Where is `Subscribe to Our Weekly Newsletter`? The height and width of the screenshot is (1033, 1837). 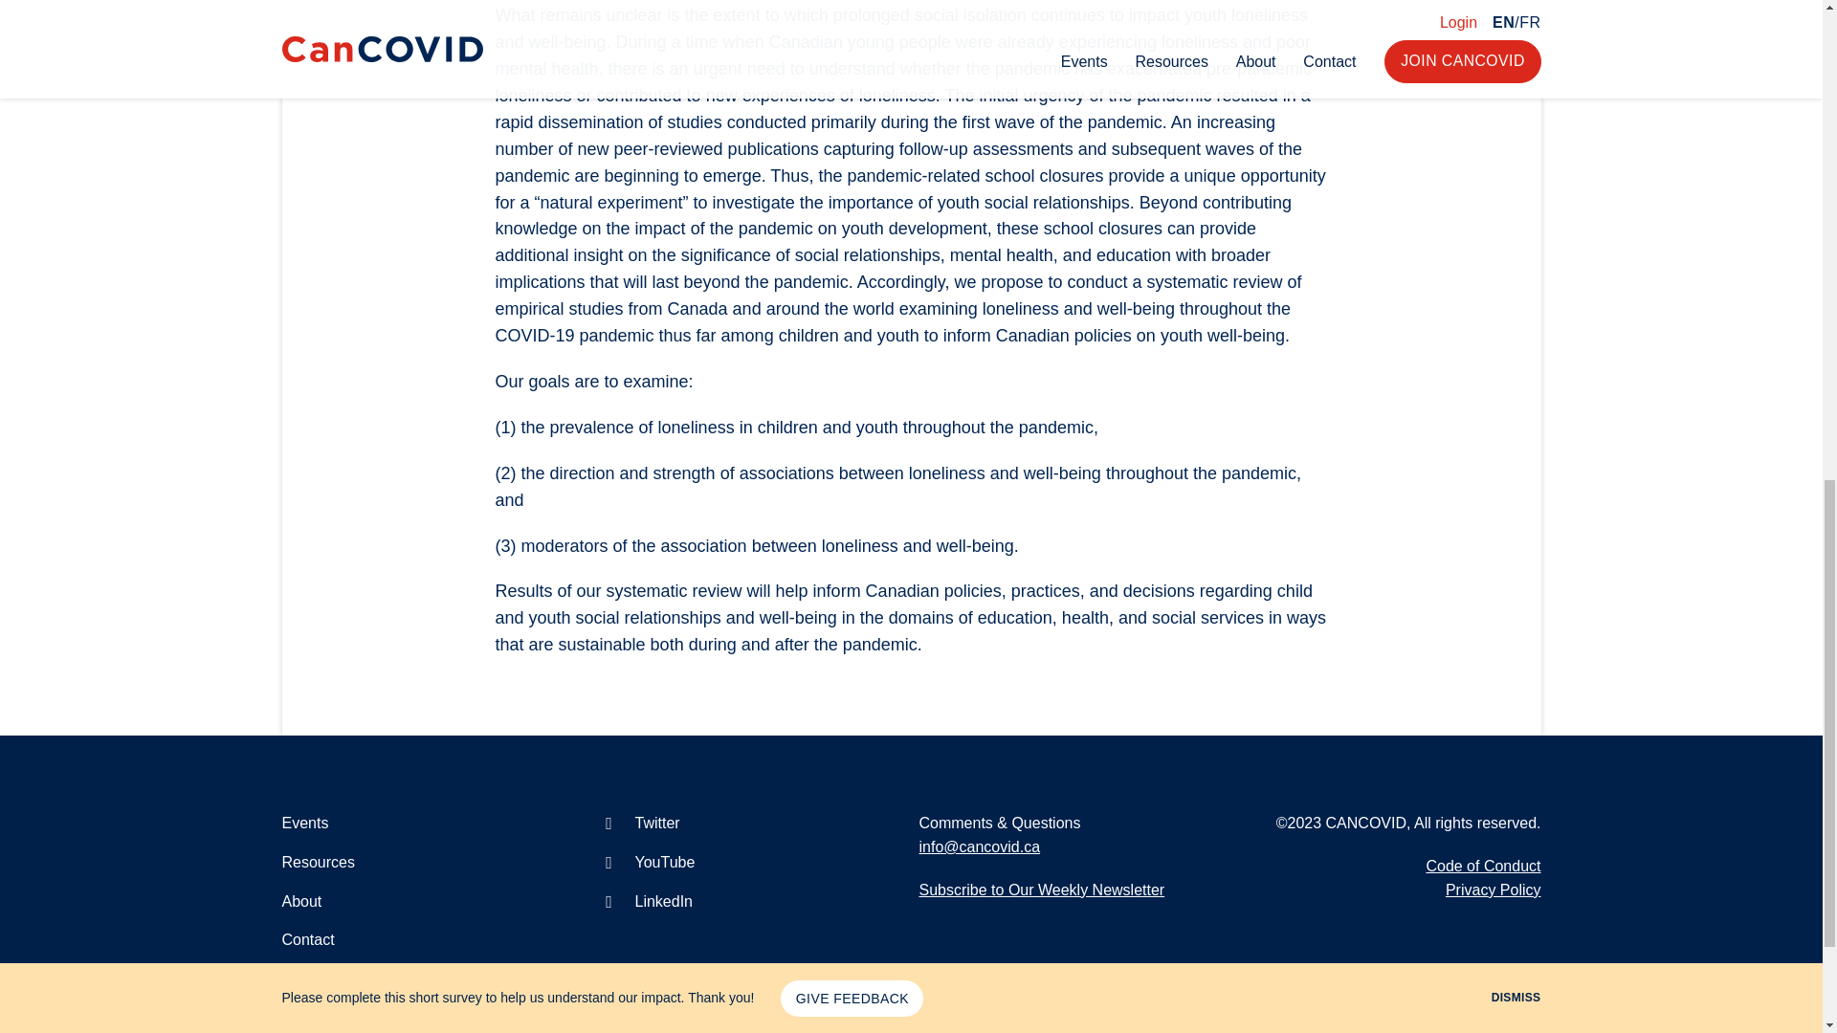 Subscribe to Our Weekly Newsletter is located at coordinates (1041, 890).